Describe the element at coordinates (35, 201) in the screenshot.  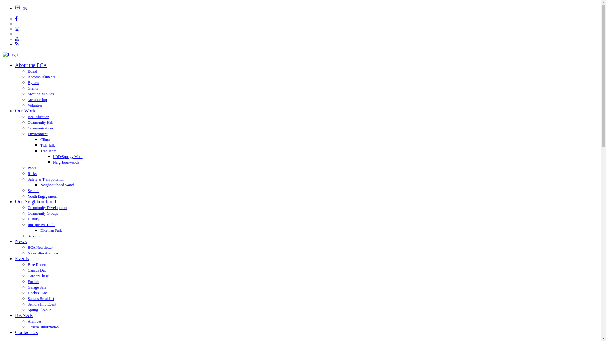
I see `Our Neighbourhood` at that location.